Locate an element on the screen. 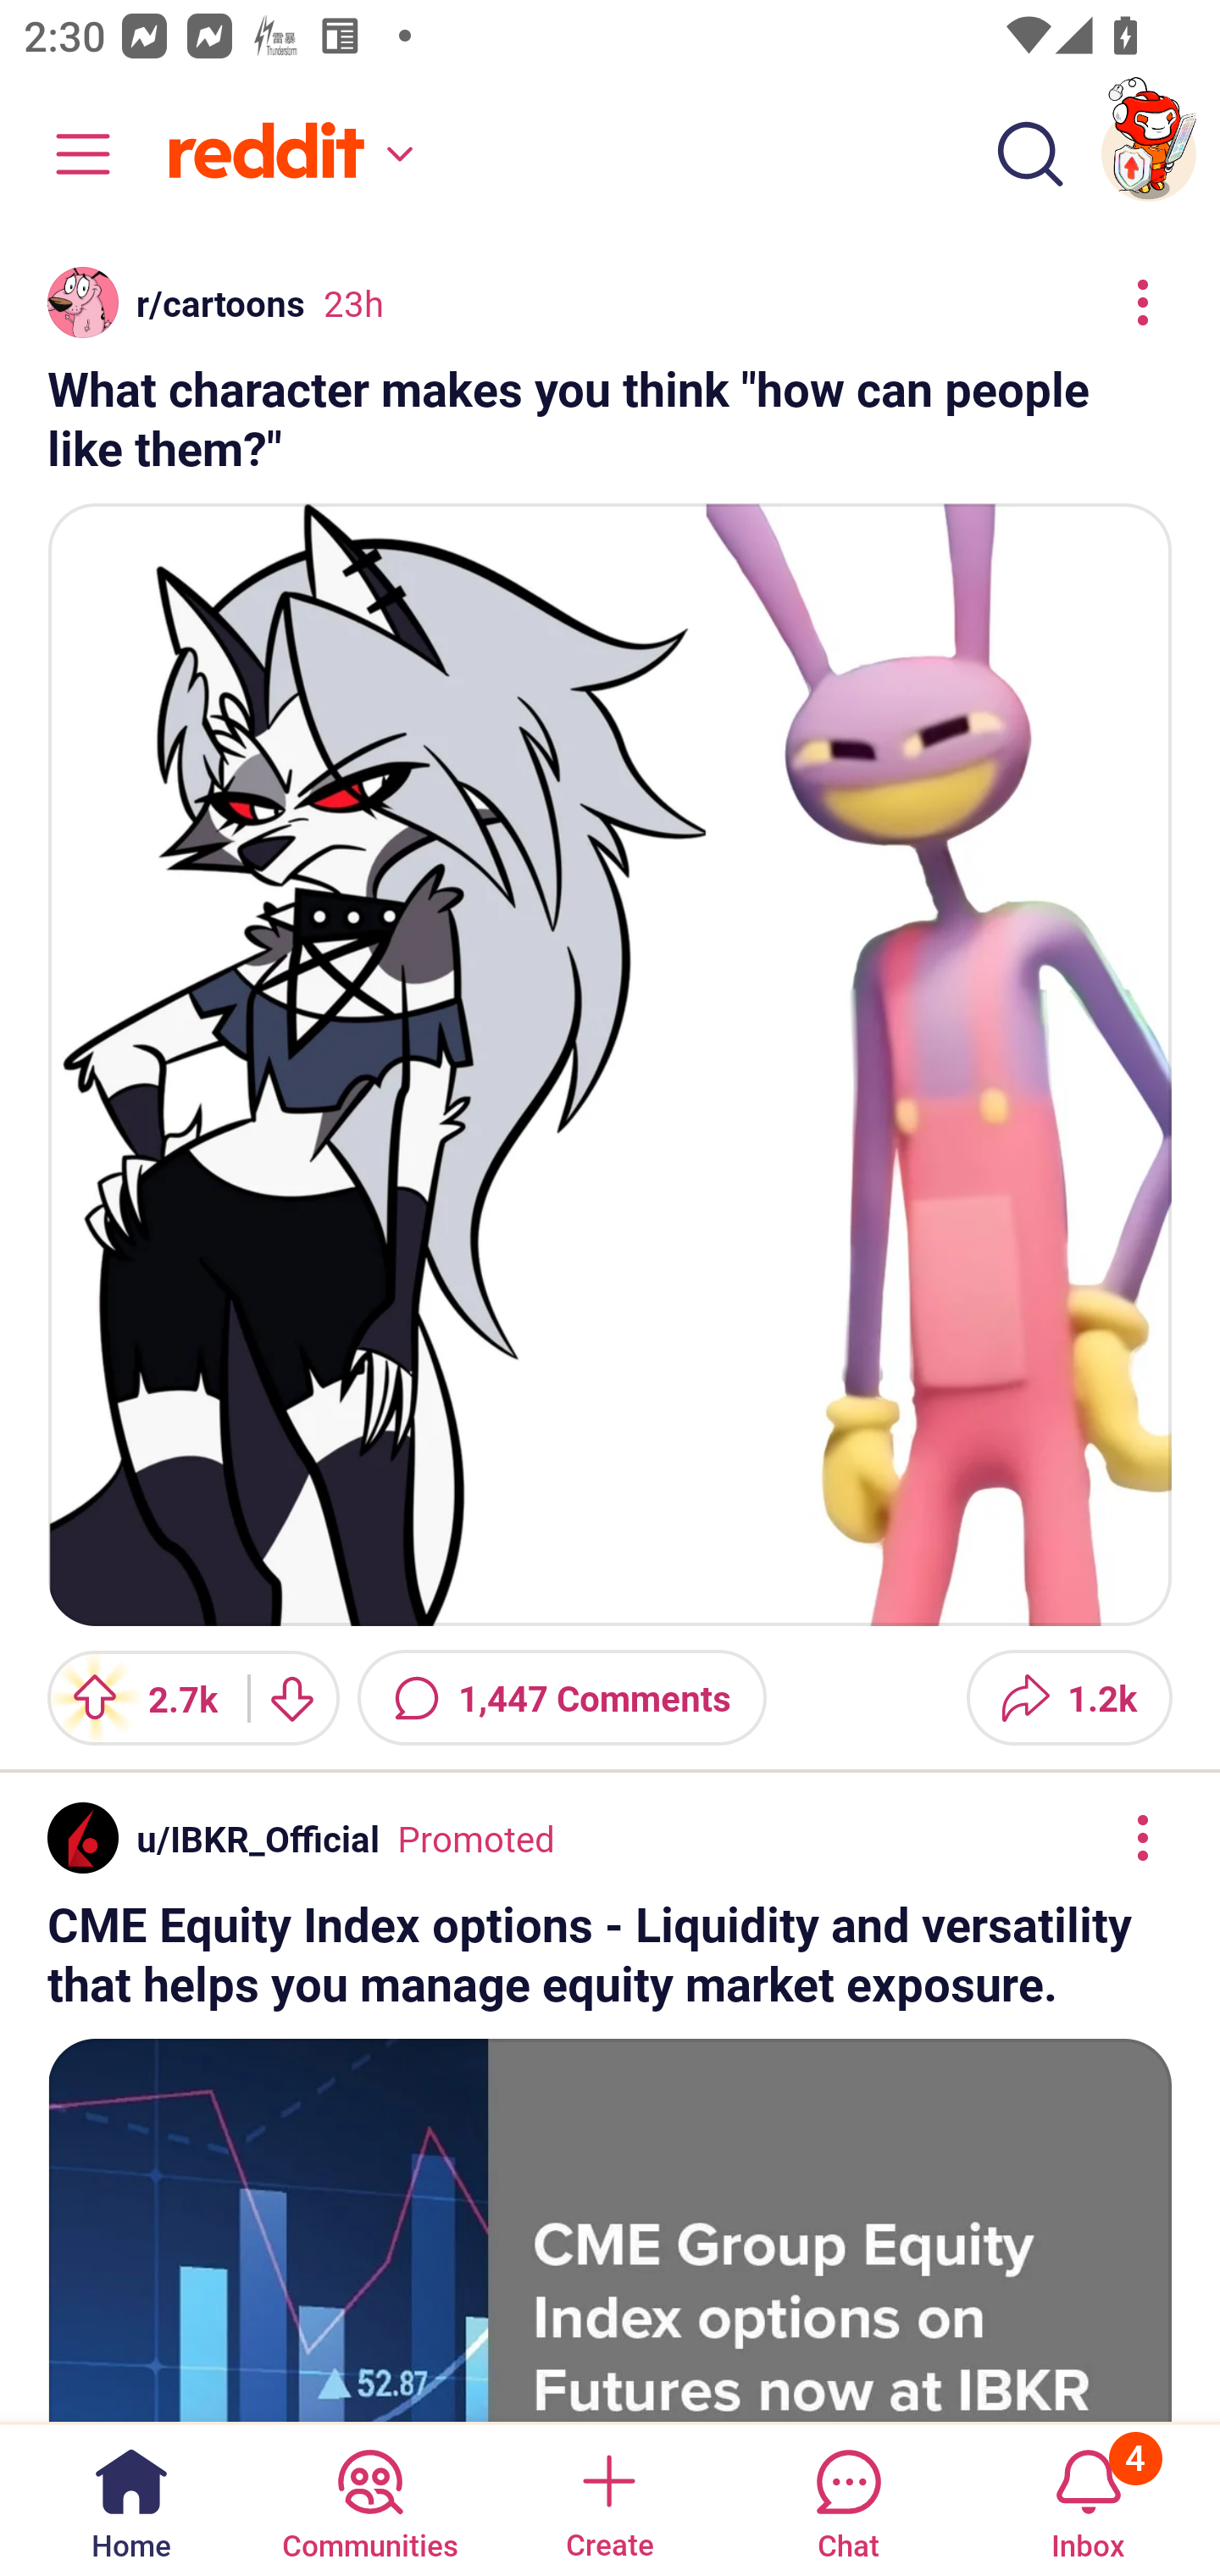  Create a post Create is located at coordinates (608, 2498).